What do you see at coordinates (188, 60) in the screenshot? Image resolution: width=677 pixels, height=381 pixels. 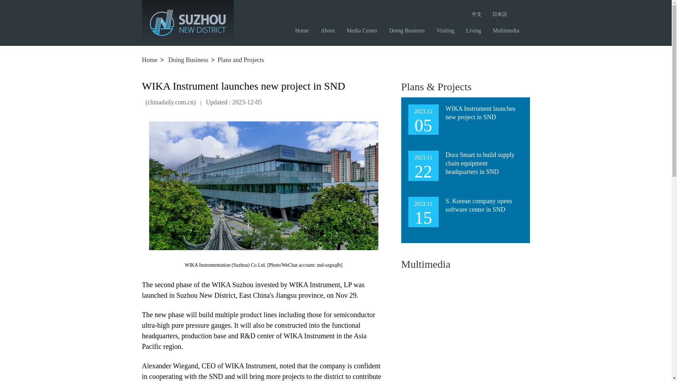 I see `Doing Business` at bounding box center [188, 60].